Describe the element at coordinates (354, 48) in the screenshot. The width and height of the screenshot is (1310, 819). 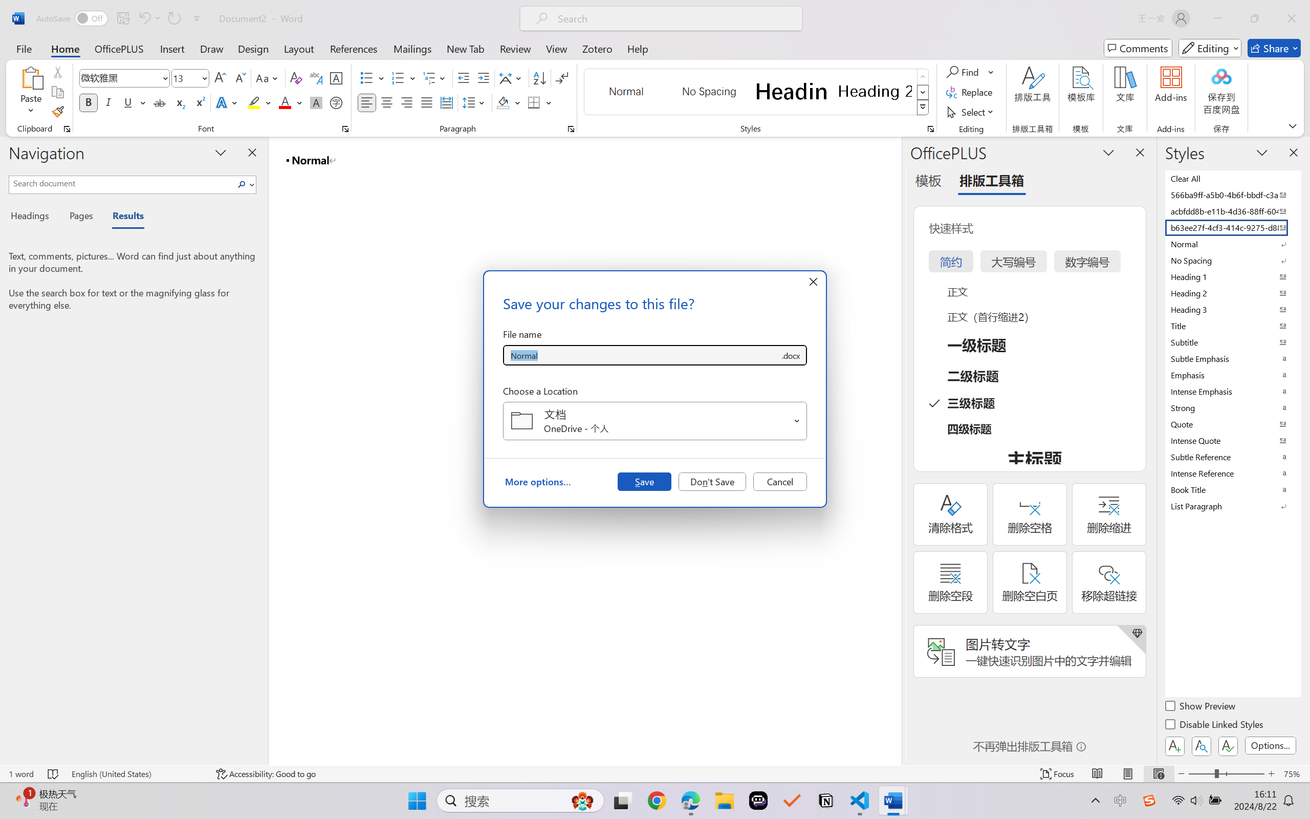
I see `References` at that location.